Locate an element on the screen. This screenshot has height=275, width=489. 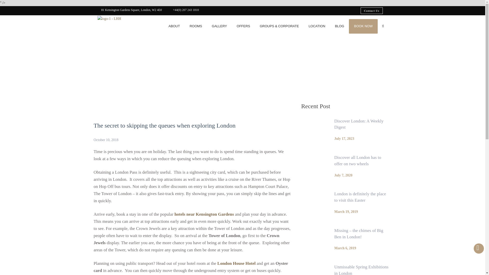
ABOUT is located at coordinates (174, 29).